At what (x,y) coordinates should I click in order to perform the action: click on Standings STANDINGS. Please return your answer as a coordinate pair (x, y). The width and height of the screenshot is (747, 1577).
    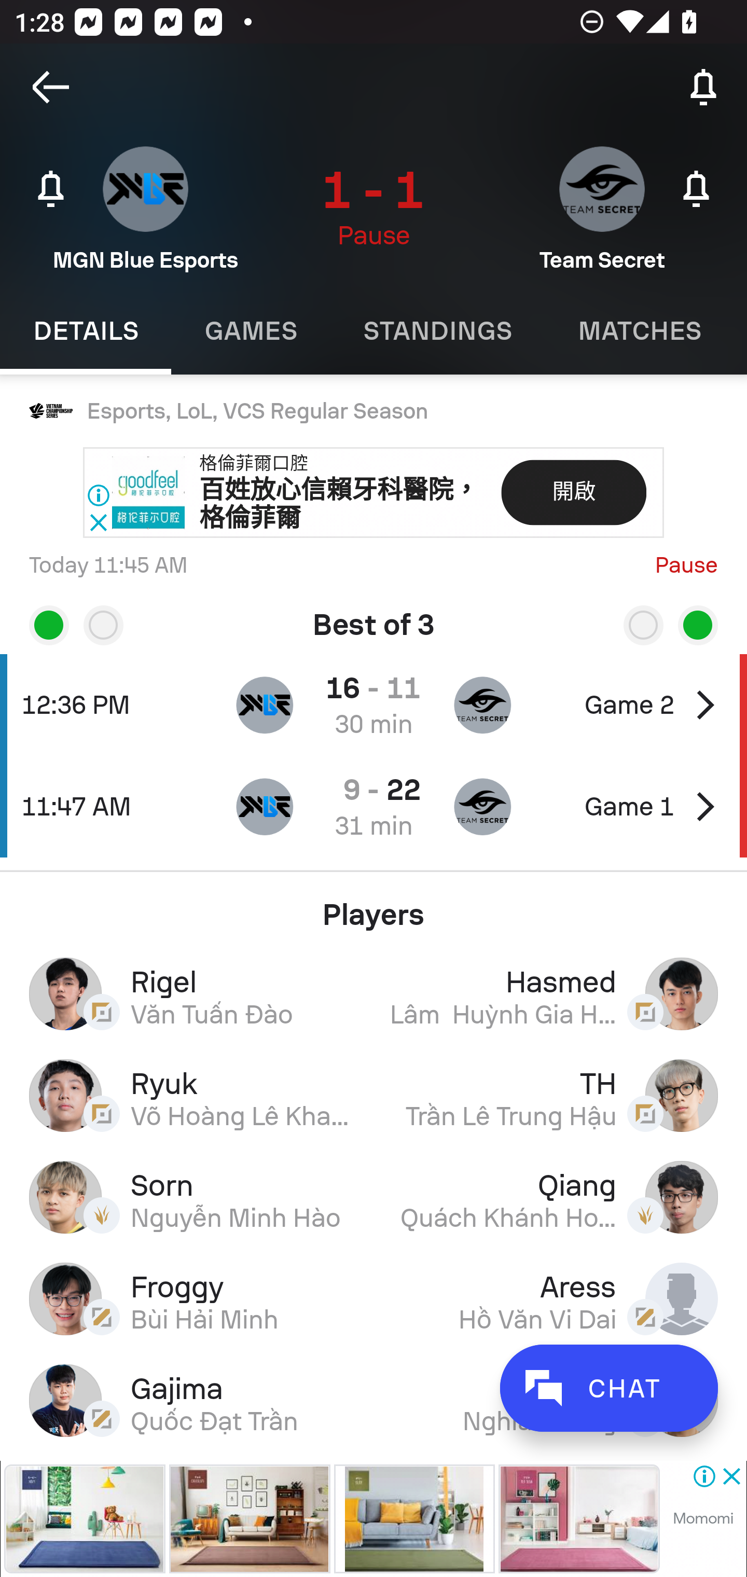
    Looking at the image, I should click on (437, 331).